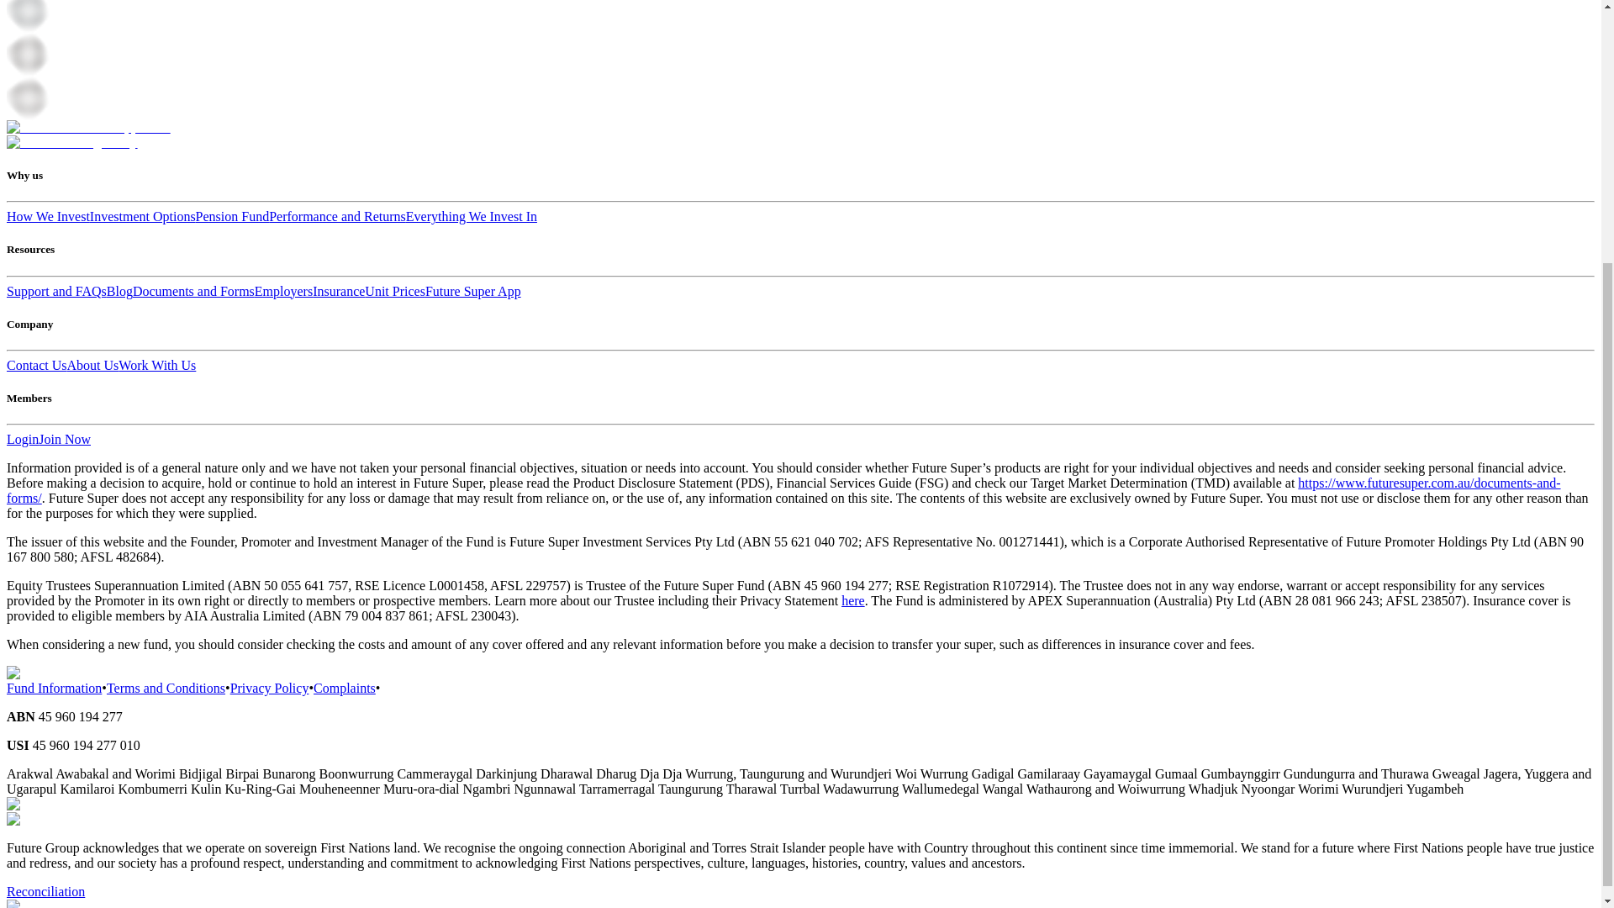 The image size is (1614, 908). Describe the element at coordinates (270, 688) in the screenshot. I see `Privacy Policy` at that location.